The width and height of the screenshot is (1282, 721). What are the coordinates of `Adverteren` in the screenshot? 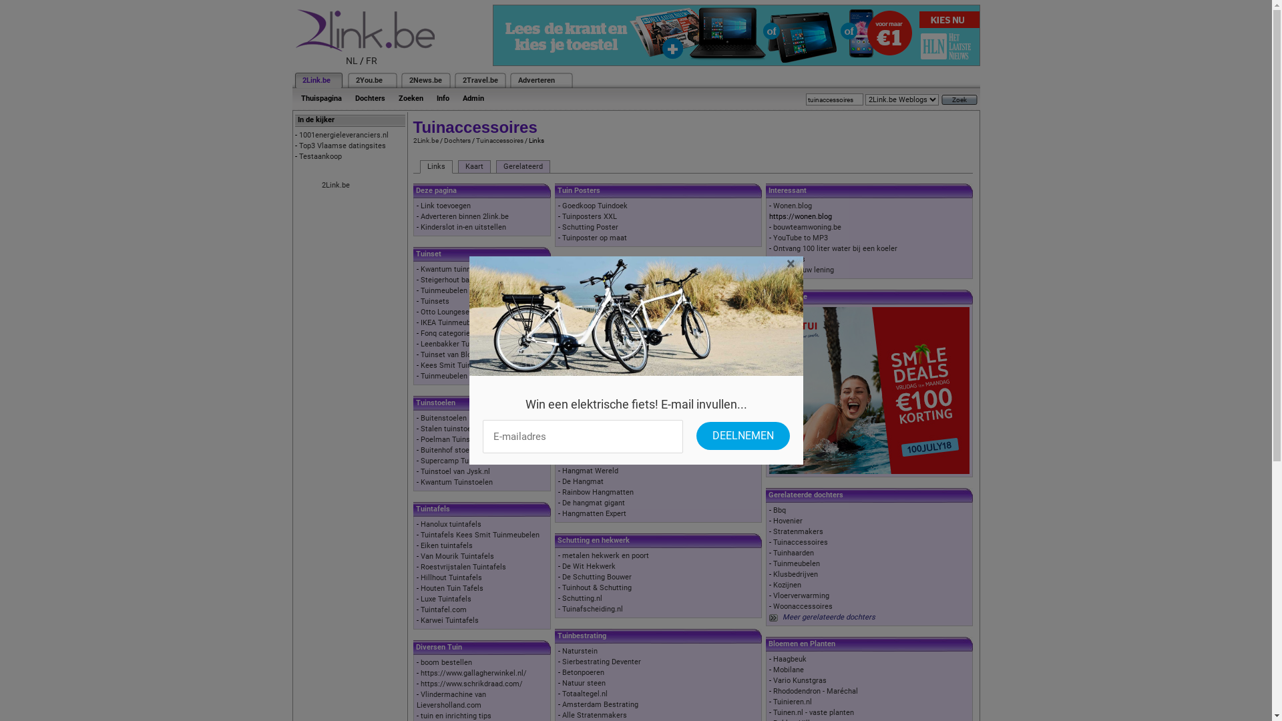 It's located at (537, 80).